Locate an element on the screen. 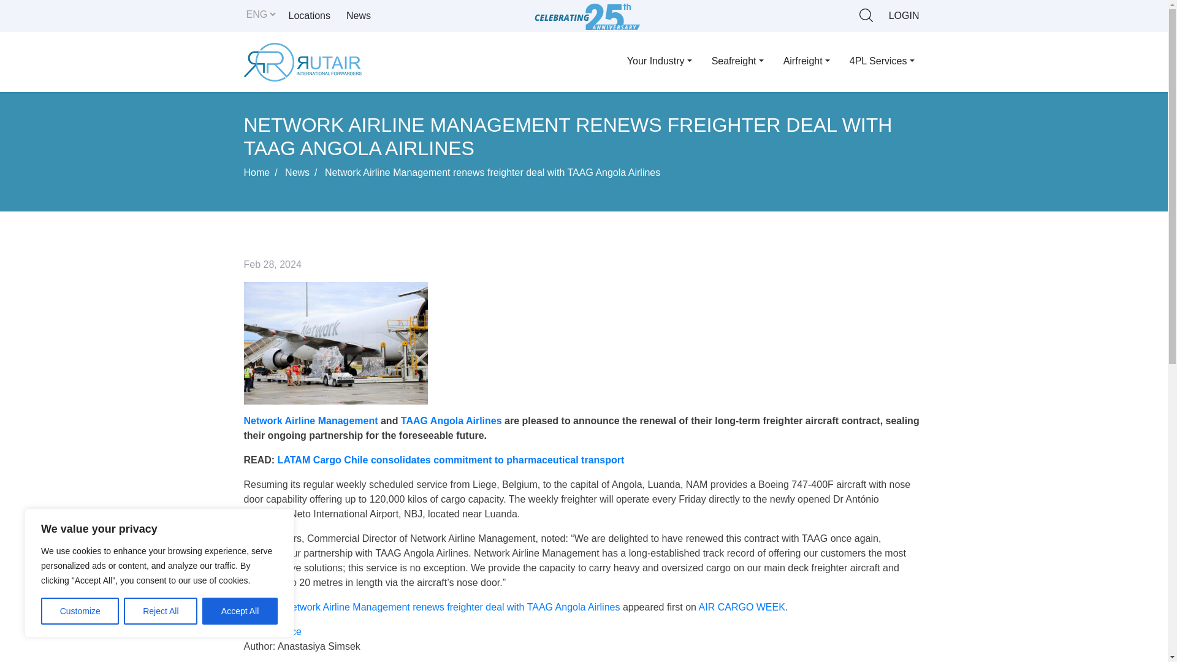 The image size is (1177, 662). Customize is located at coordinates (80, 611).